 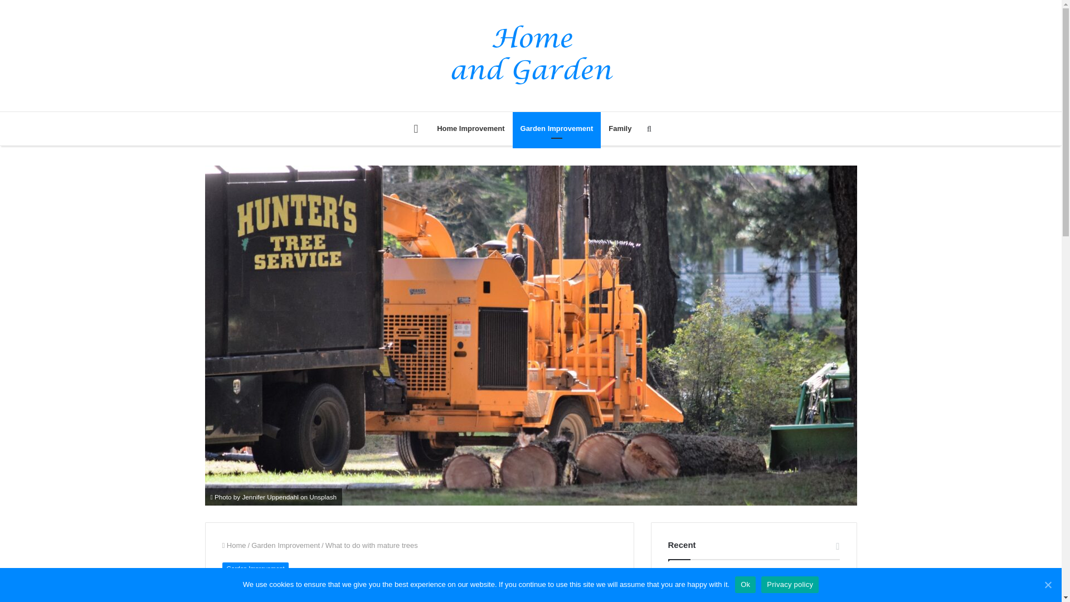 What do you see at coordinates (234, 545) in the screenshot?
I see `Home` at bounding box center [234, 545].